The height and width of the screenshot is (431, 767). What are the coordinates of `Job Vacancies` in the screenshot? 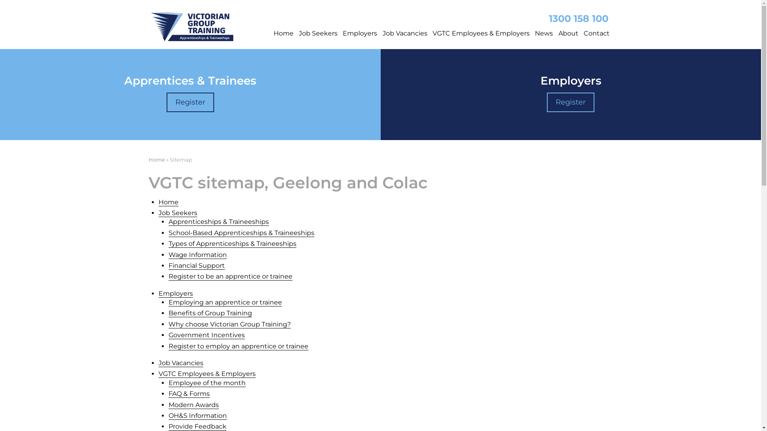 It's located at (405, 32).